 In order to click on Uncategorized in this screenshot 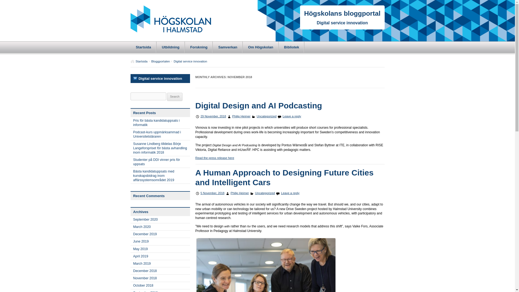, I will do `click(266, 116)`.